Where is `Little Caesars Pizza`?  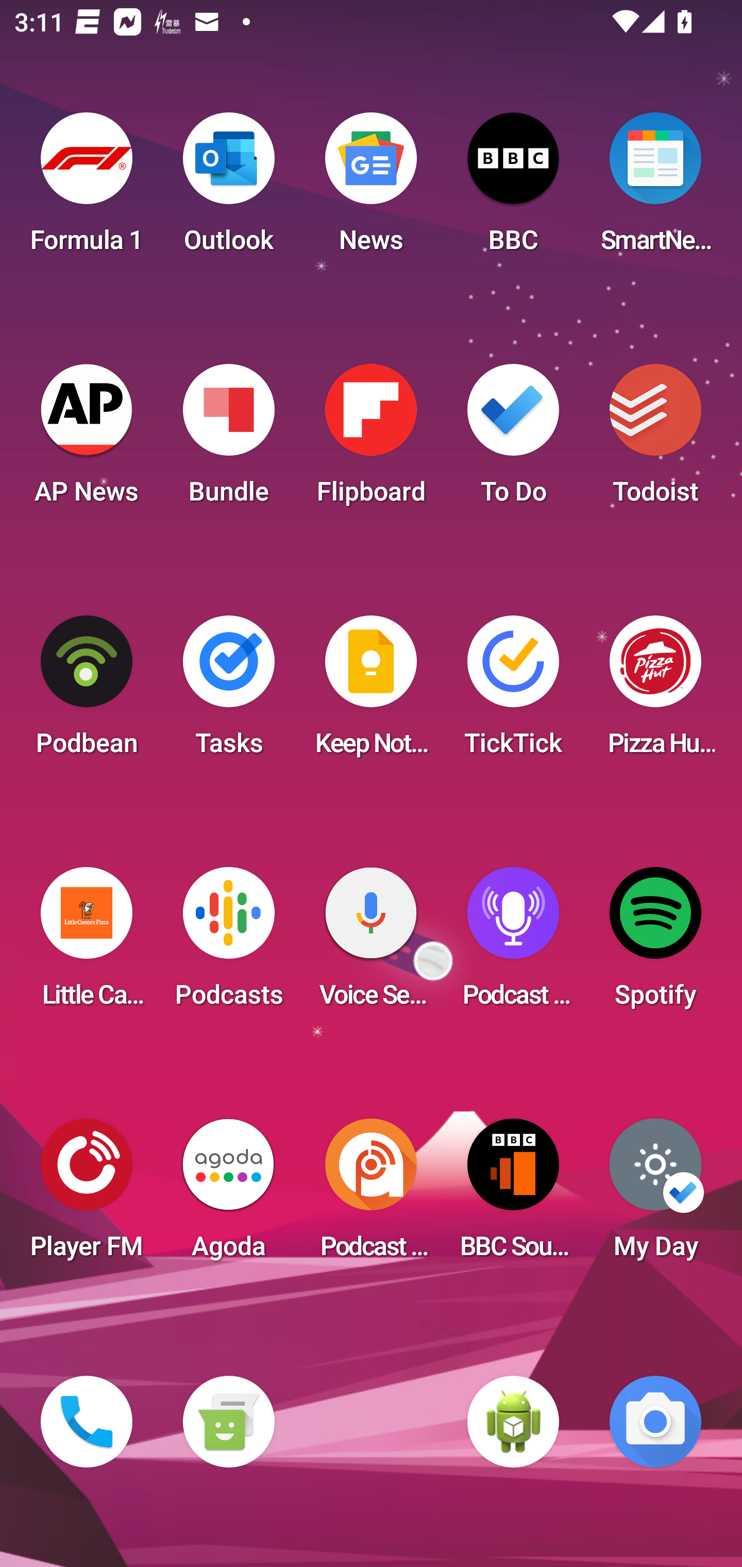
Little Caesars Pizza is located at coordinates (87, 943).